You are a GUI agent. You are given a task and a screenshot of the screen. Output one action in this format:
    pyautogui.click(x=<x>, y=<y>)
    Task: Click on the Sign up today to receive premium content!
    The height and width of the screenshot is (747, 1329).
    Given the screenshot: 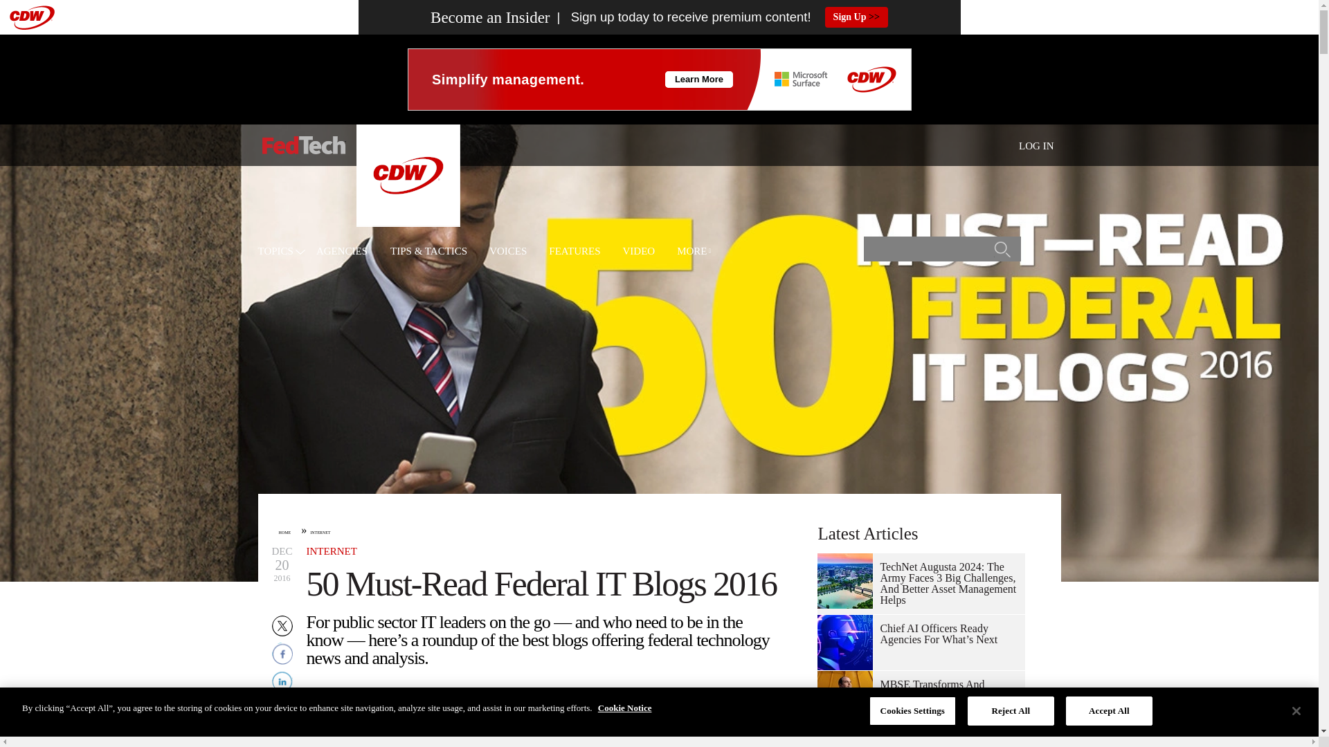 What is the action you would take?
    pyautogui.click(x=680, y=17)
    